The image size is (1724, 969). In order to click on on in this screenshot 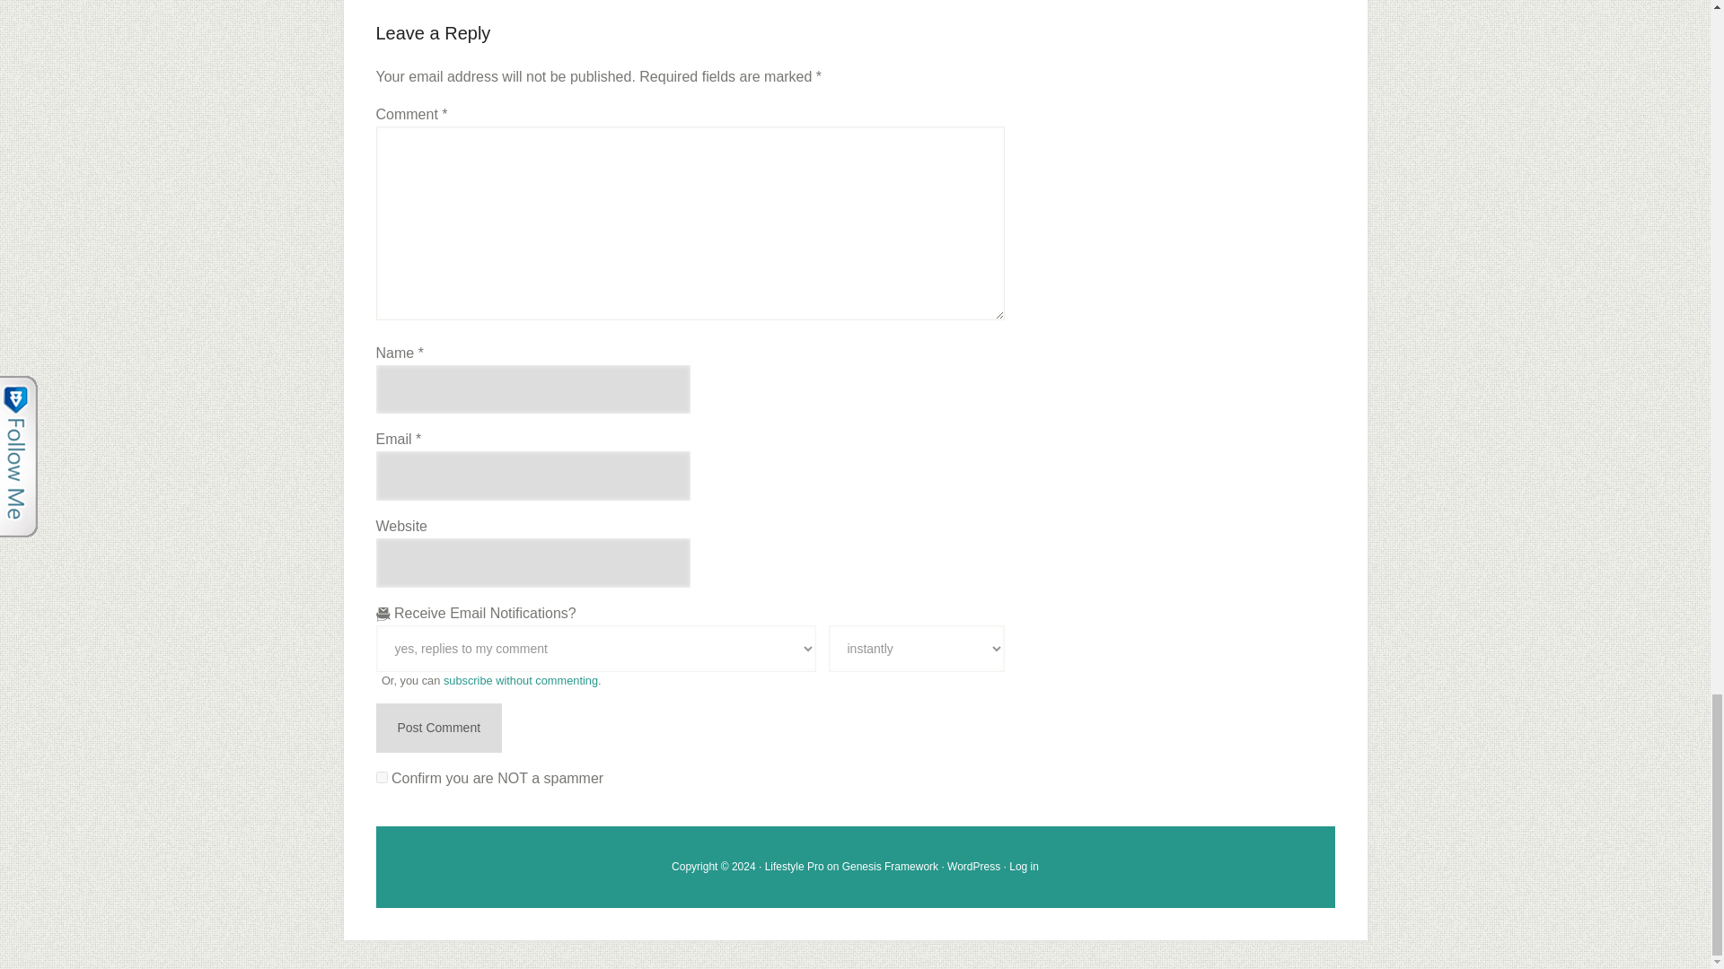, I will do `click(381, 777)`.